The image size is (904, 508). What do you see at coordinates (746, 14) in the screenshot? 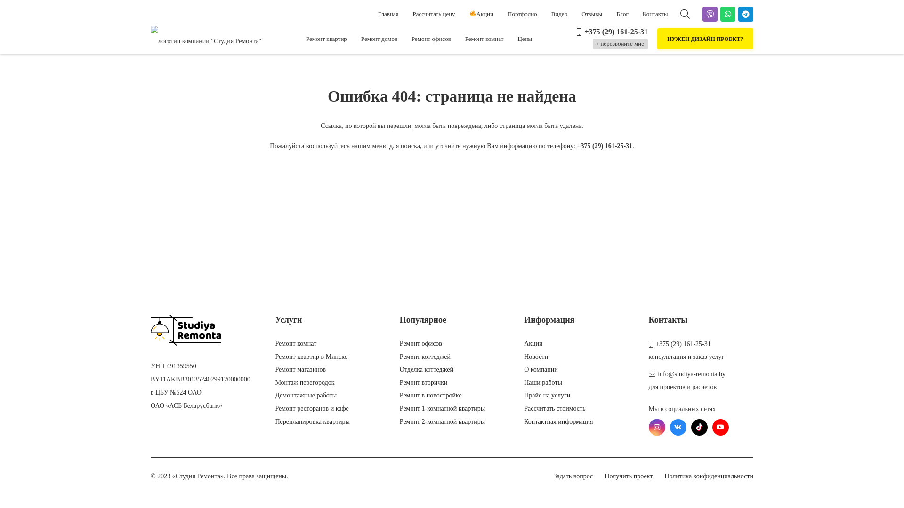
I see `Telegram` at bounding box center [746, 14].